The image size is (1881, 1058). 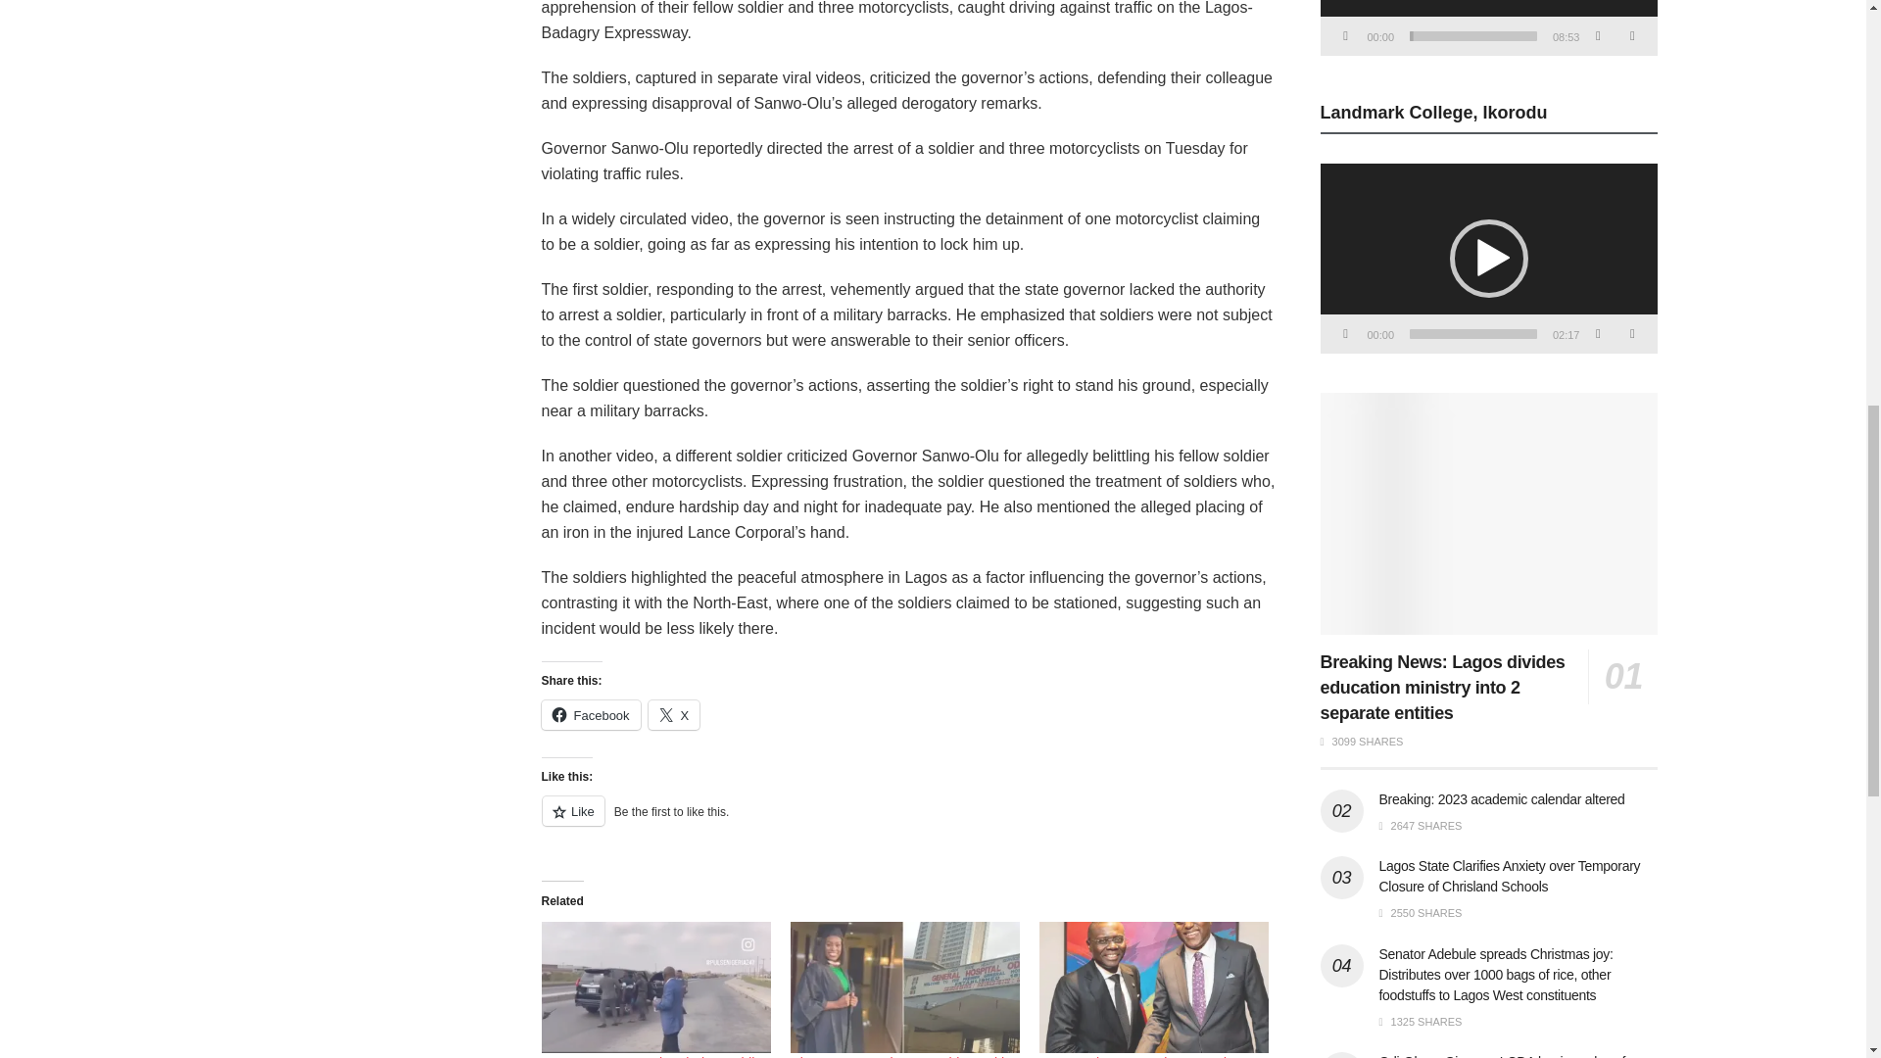 I want to click on Like or Reblog, so click(x=907, y=823).